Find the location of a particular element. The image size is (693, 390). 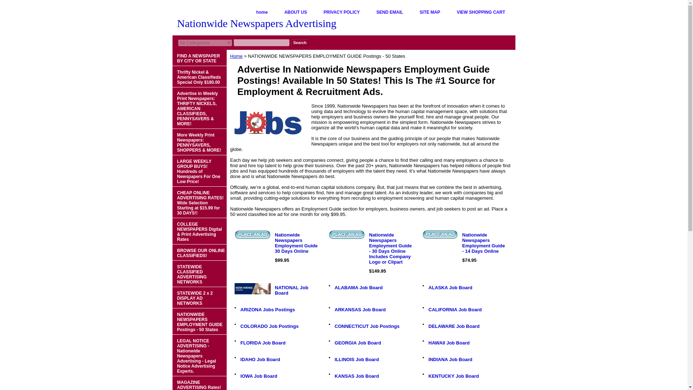

NATIONAL Job Board is located at coordinates (292, 290).